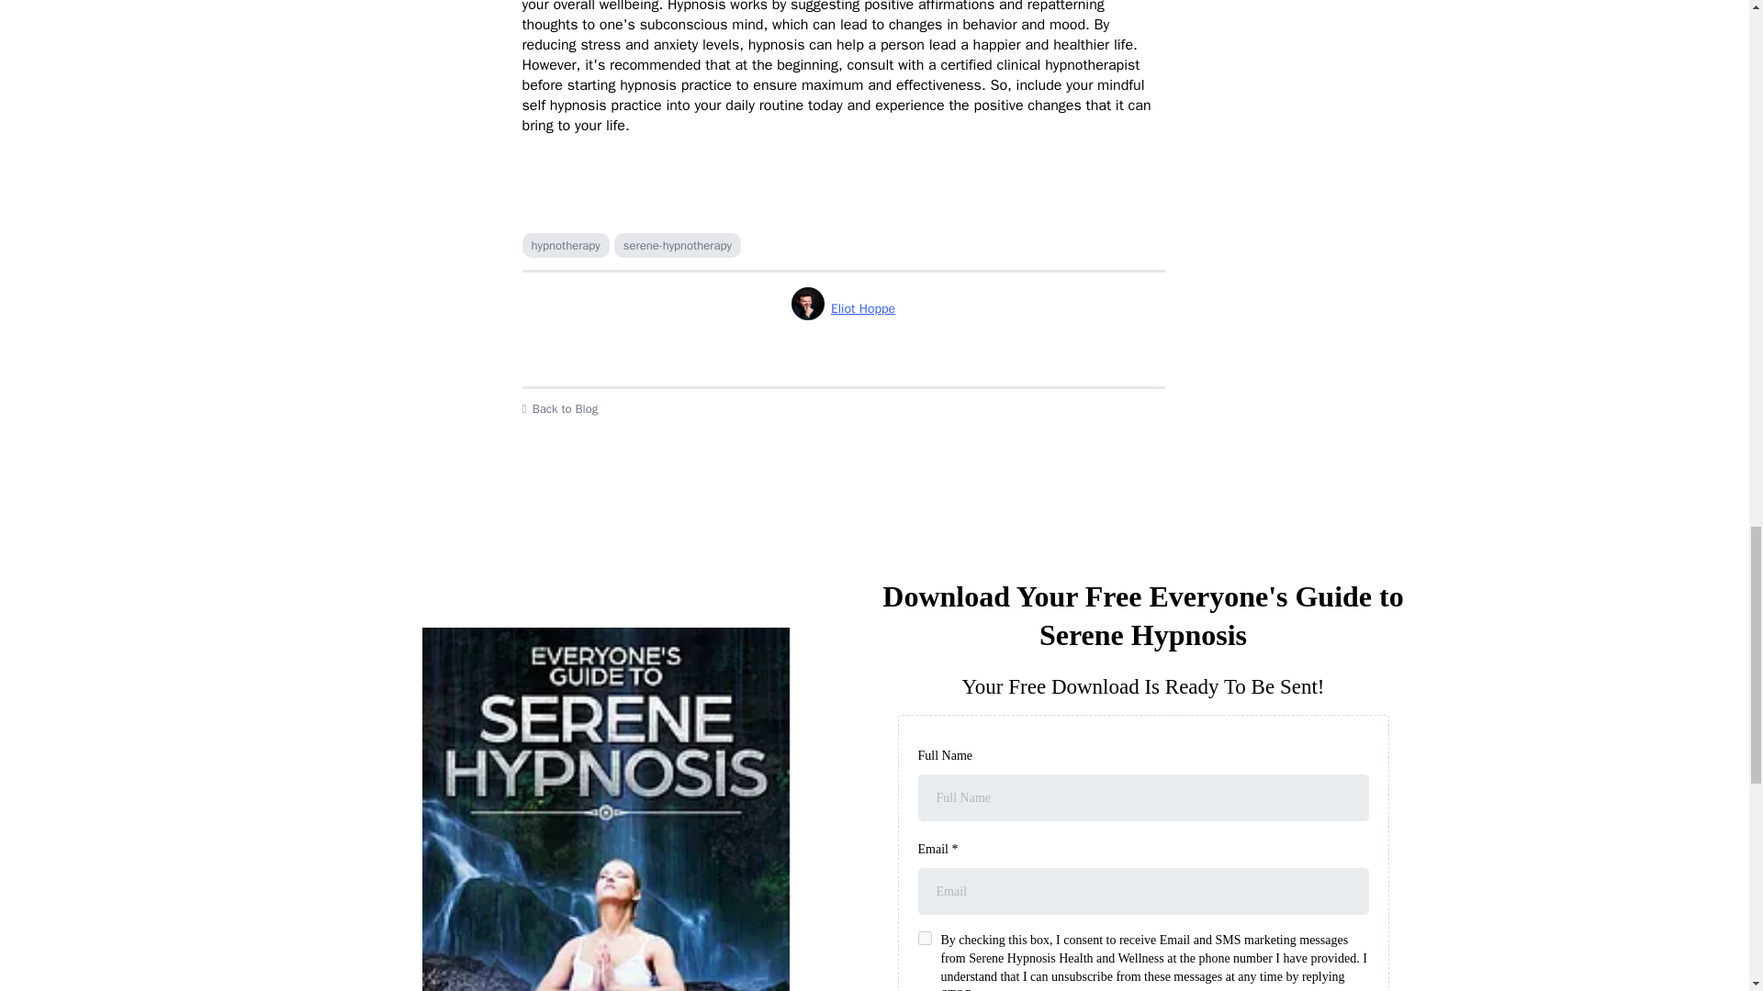 This screenshot has width=1763, height=991. Describe the element at coordinates (843, 409) in the screenshot. I see `Back to Blog` at that location.